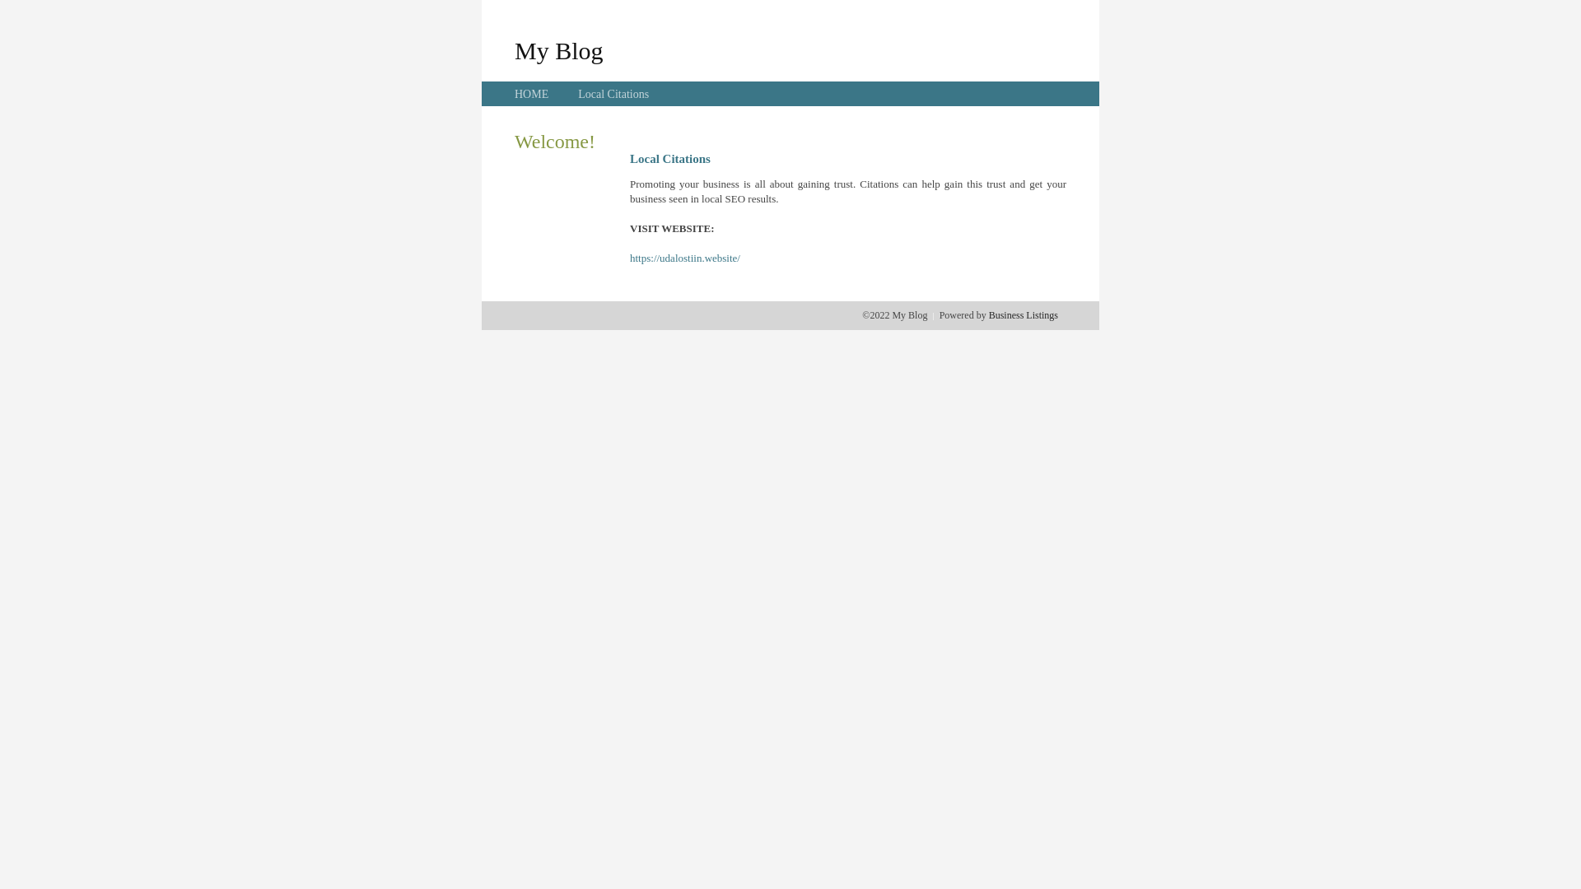 This screenshot has height=889, width=1581. Describe the element at coordinates (613, 94) in the screenshot. I see `Local Citations` at that location.